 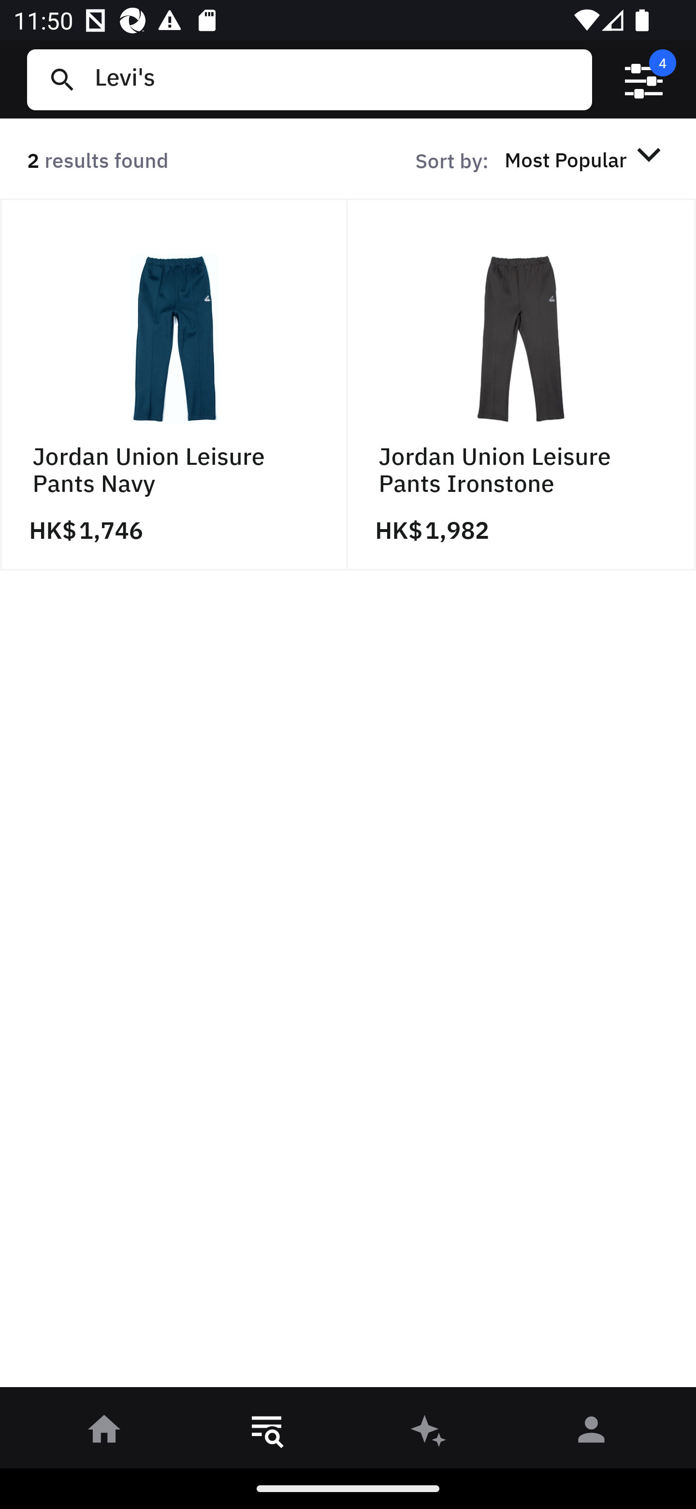 I want to click on Most Popular , so click(x=586, y=159).